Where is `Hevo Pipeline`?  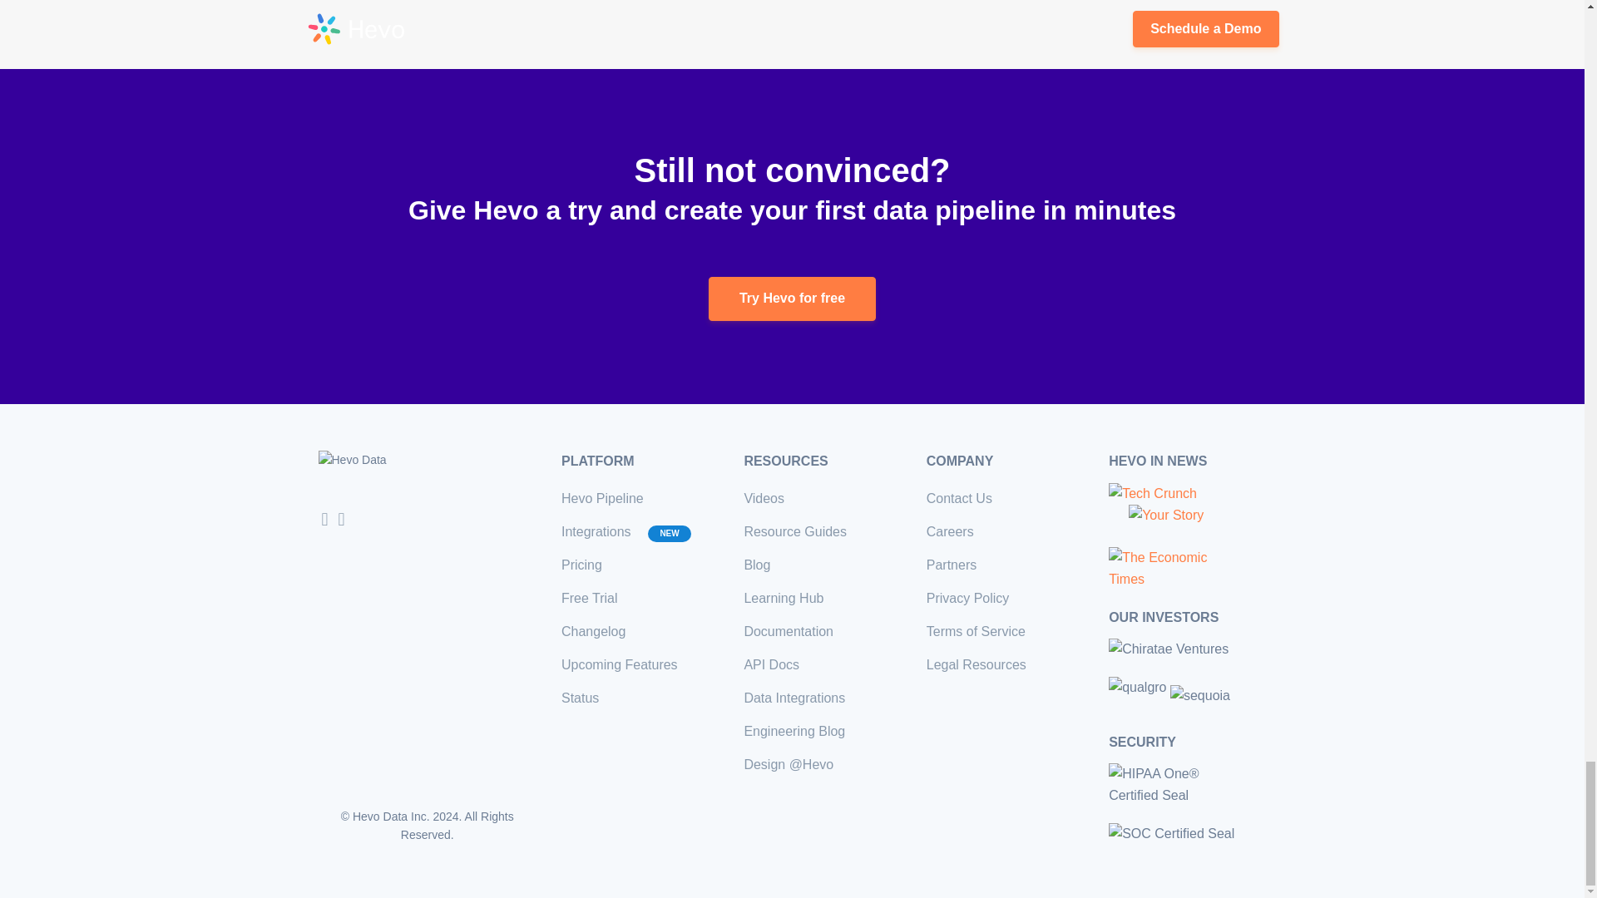
Hevo Pipeline is located at coordinates (602, 498).